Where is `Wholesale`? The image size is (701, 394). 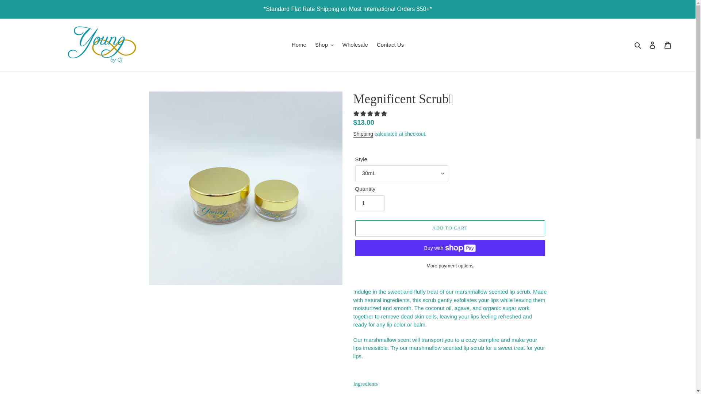 Wholesale is located at coordinates (355, 45).